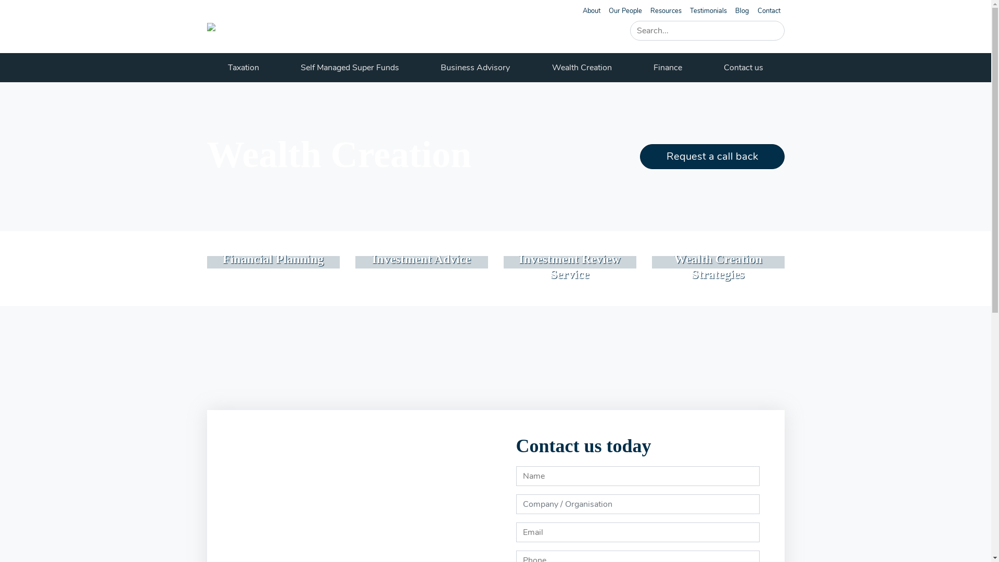  Describe the element at coordinates (666, 11) in the screenshot. I see `Resources` at that location.